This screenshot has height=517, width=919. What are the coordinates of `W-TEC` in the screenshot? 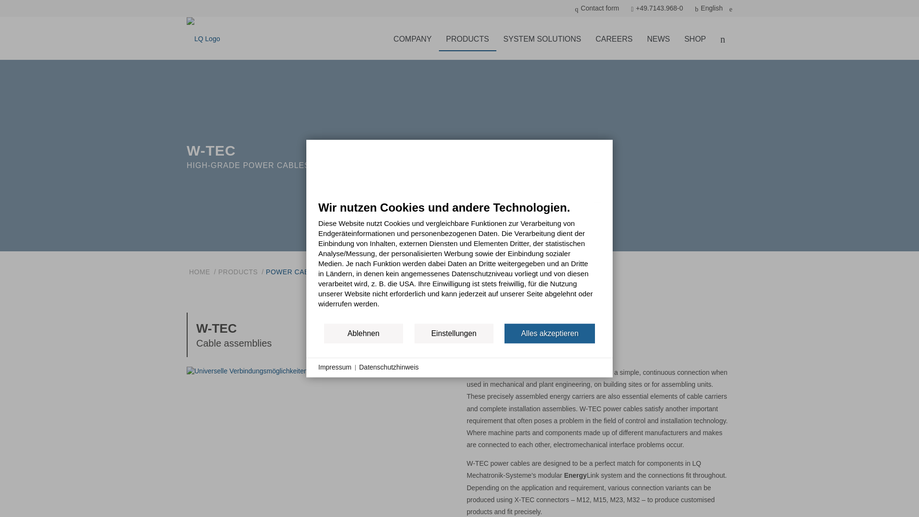 It's located at (289, 435).